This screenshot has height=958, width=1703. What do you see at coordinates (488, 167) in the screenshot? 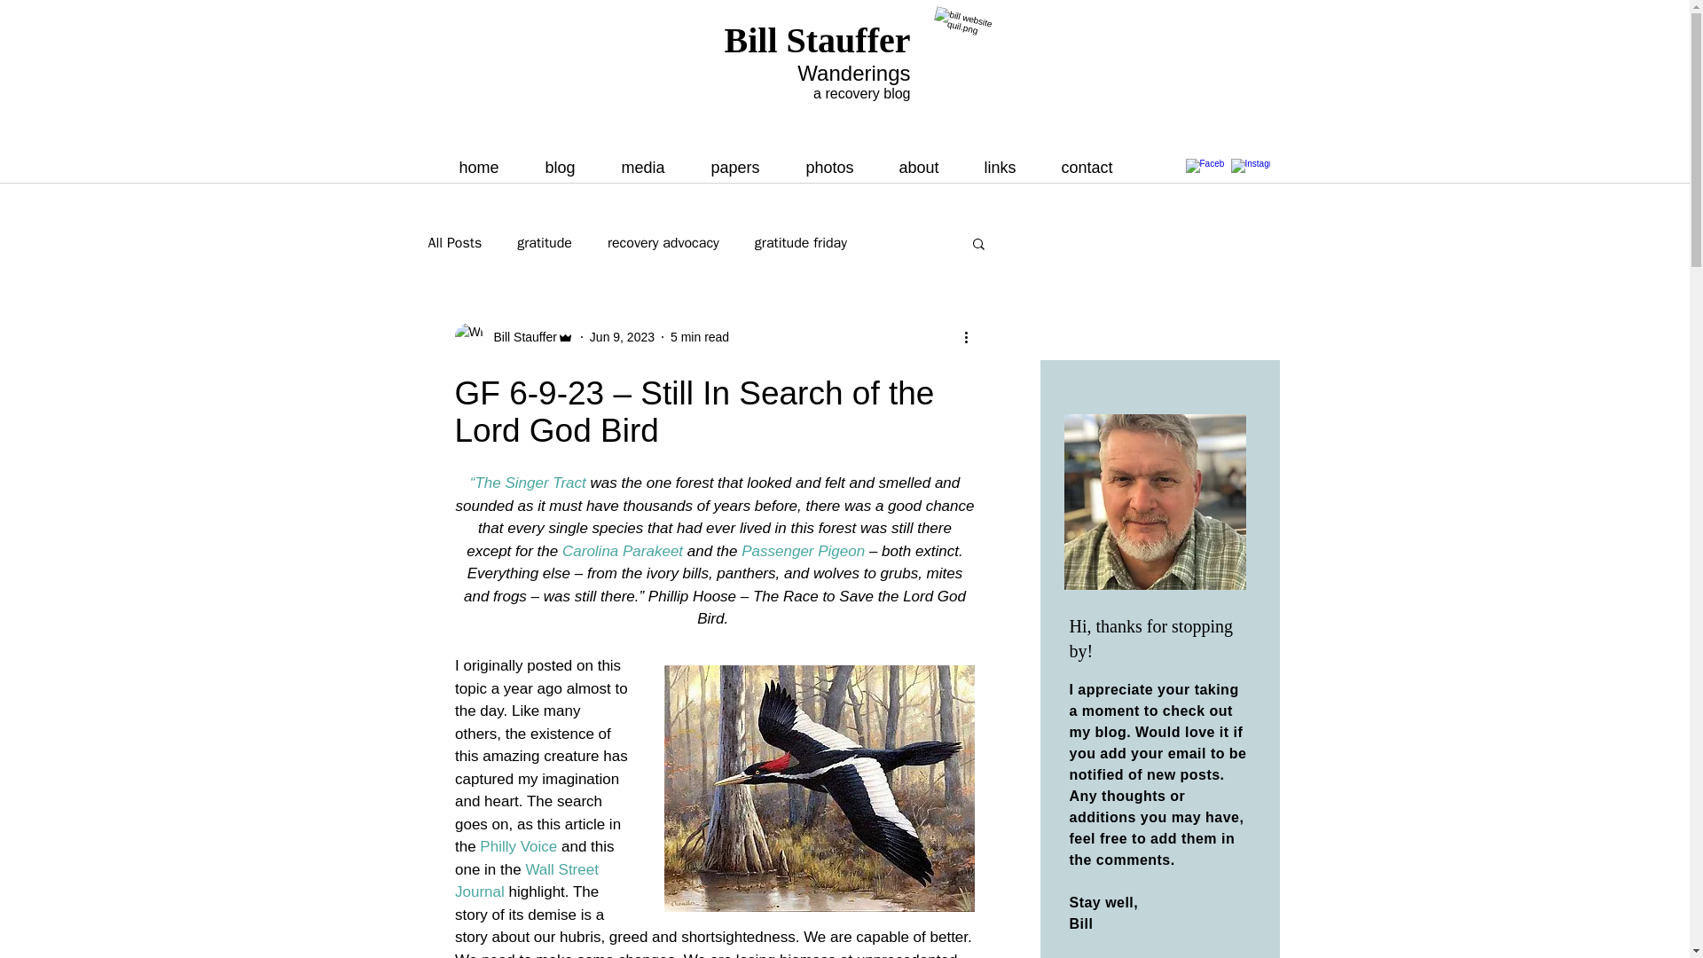
I see `home` at bounding box center [488, 167].